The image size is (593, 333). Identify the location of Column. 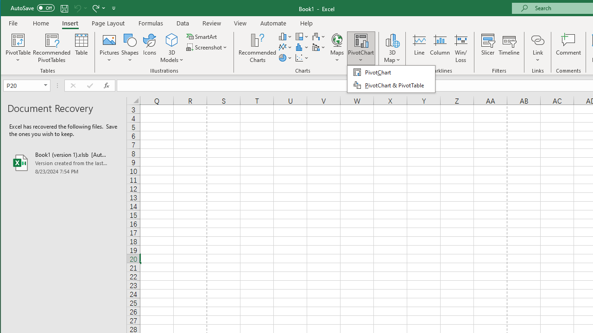
(440, 48).